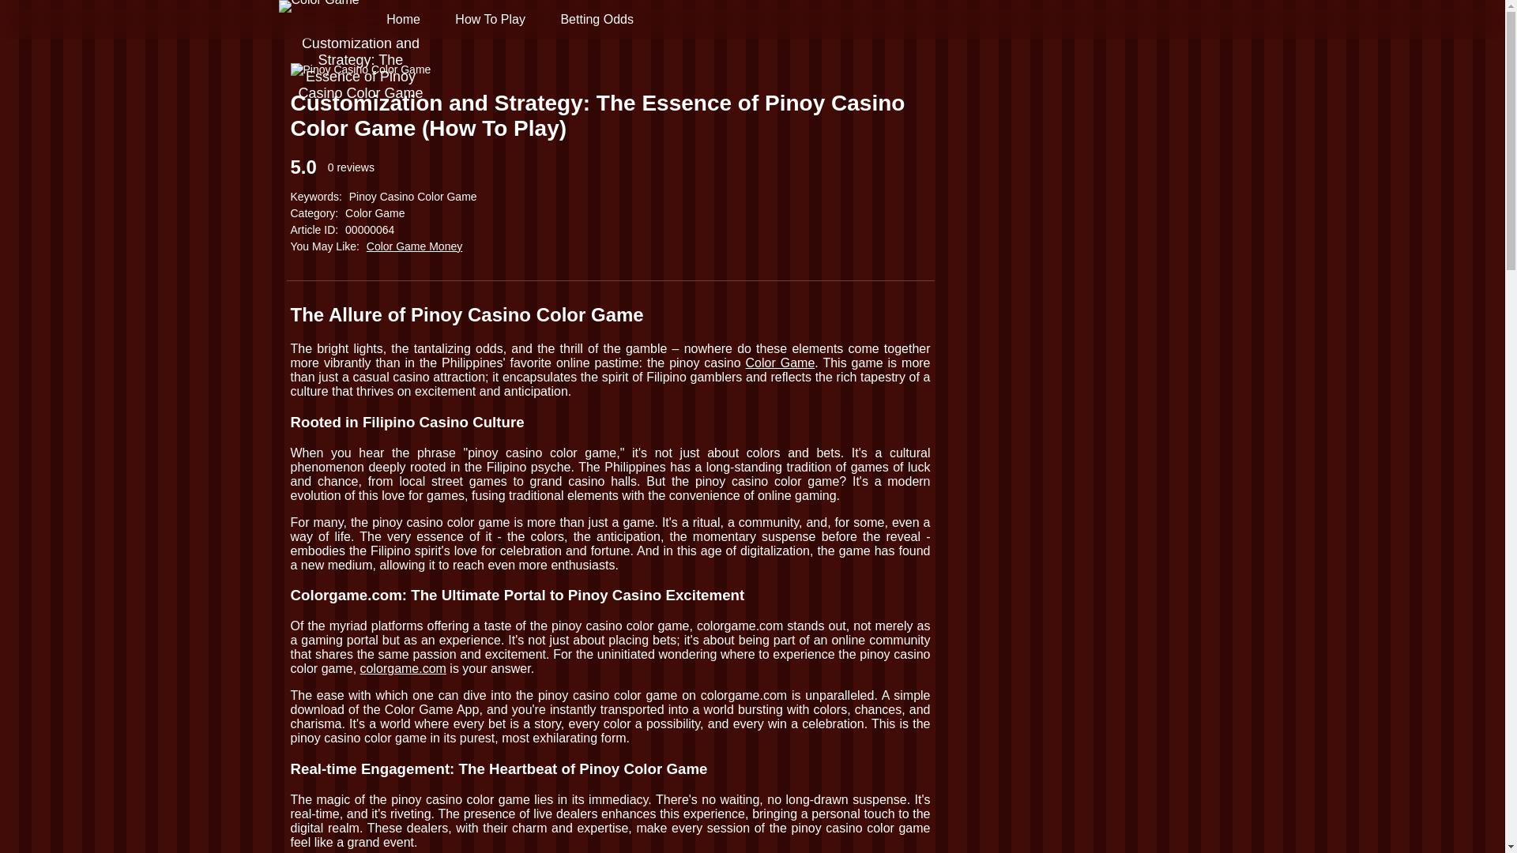 This screenshot has width=1517, height=853. What do you see at coordinates (414, 246) in the screenshot?
I see `Color Game Money` at bounding box center [414, 246].